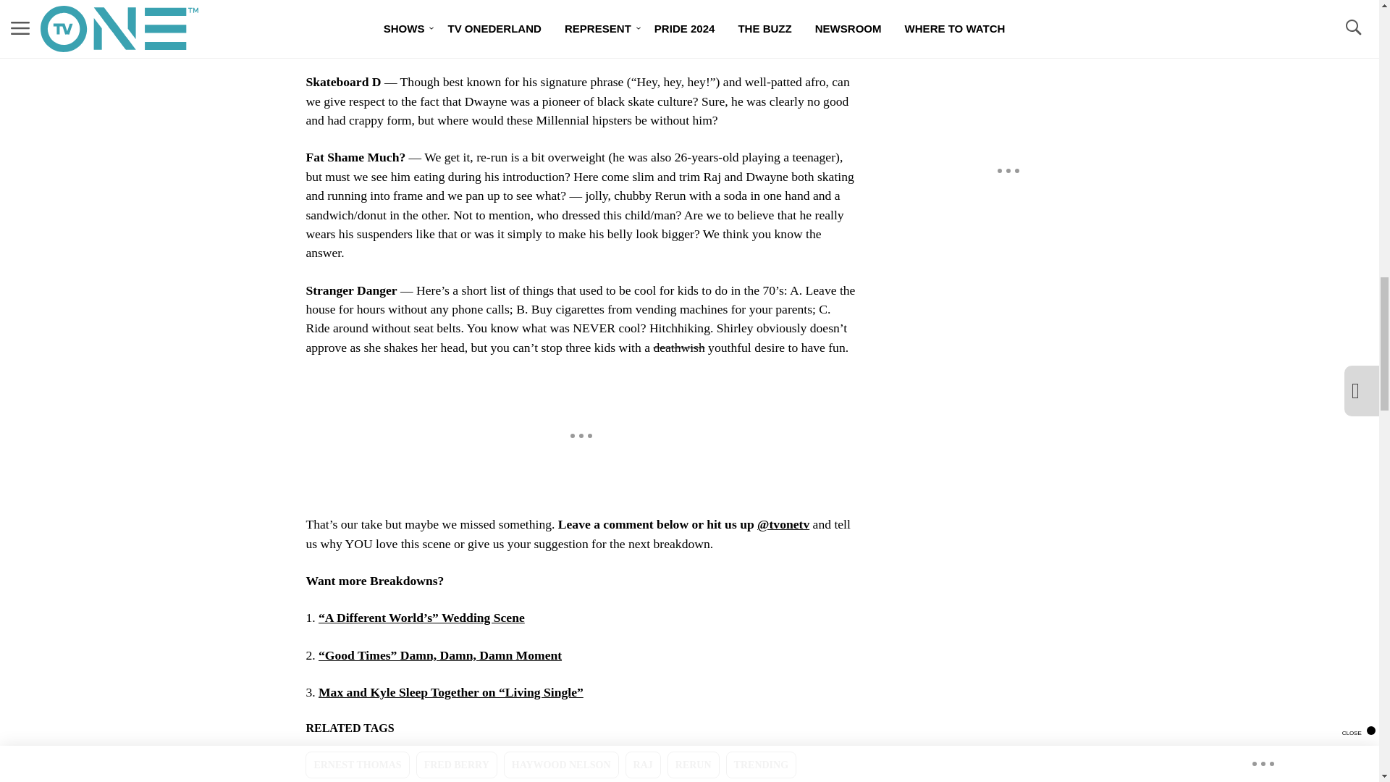 The height and width of the screenshot is (782, 1390). I want to click on TRENDING, so click(761, 765).